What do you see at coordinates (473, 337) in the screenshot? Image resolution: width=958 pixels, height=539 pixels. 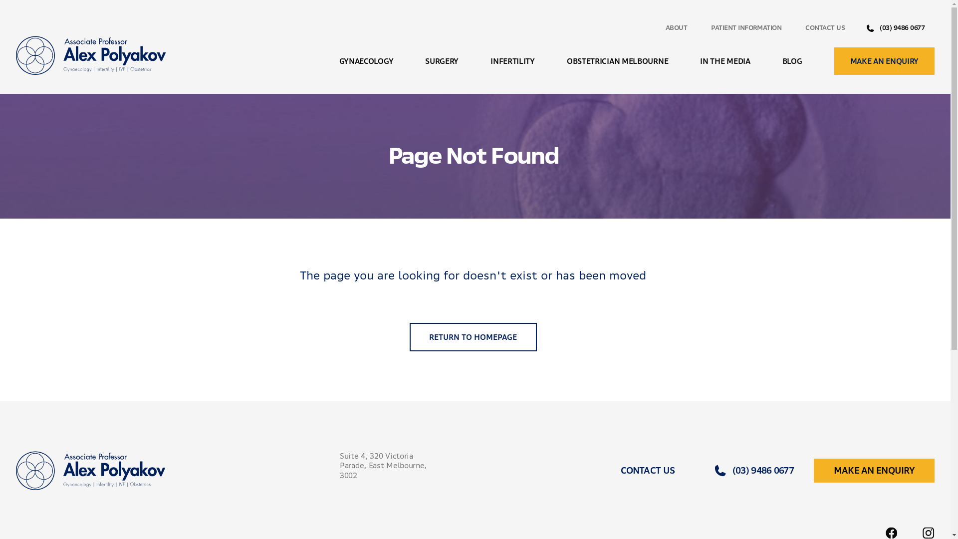 I see `RETURN TO HOMEPAGE` at bounding box center [473, 337].